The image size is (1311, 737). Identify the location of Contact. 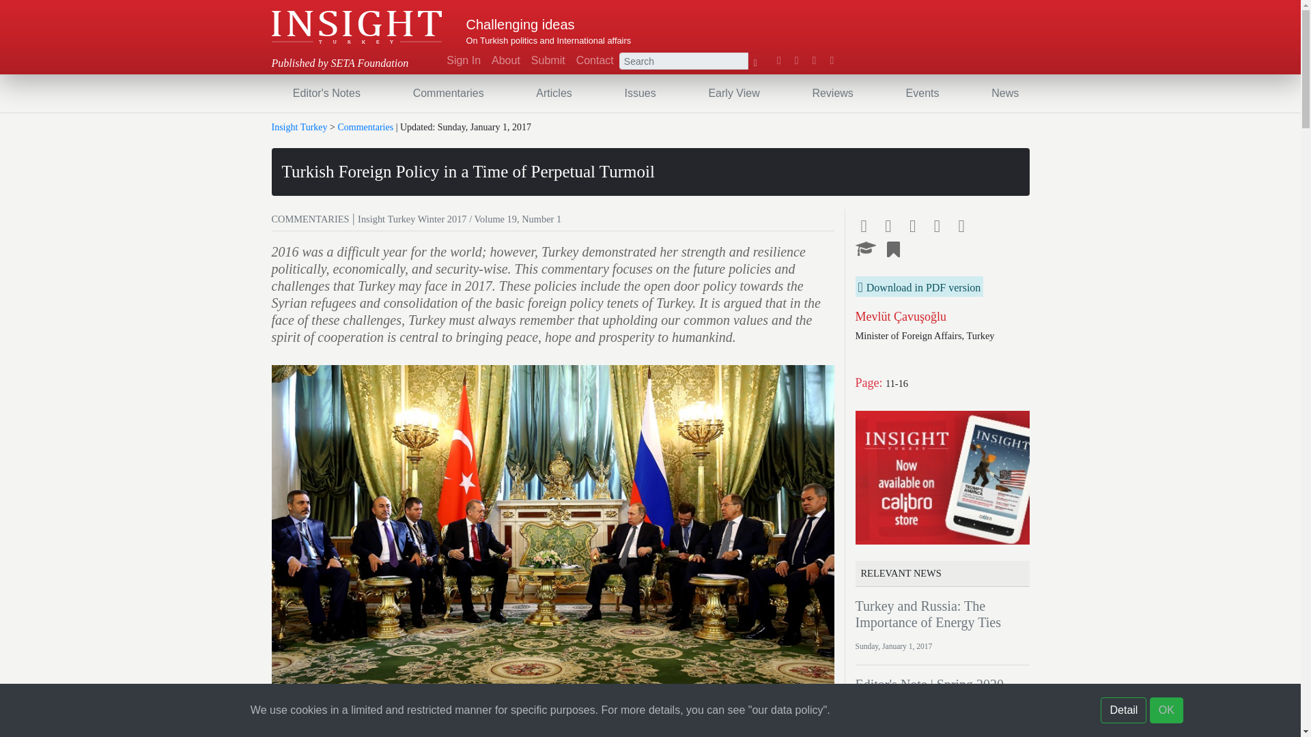
(594, 61).